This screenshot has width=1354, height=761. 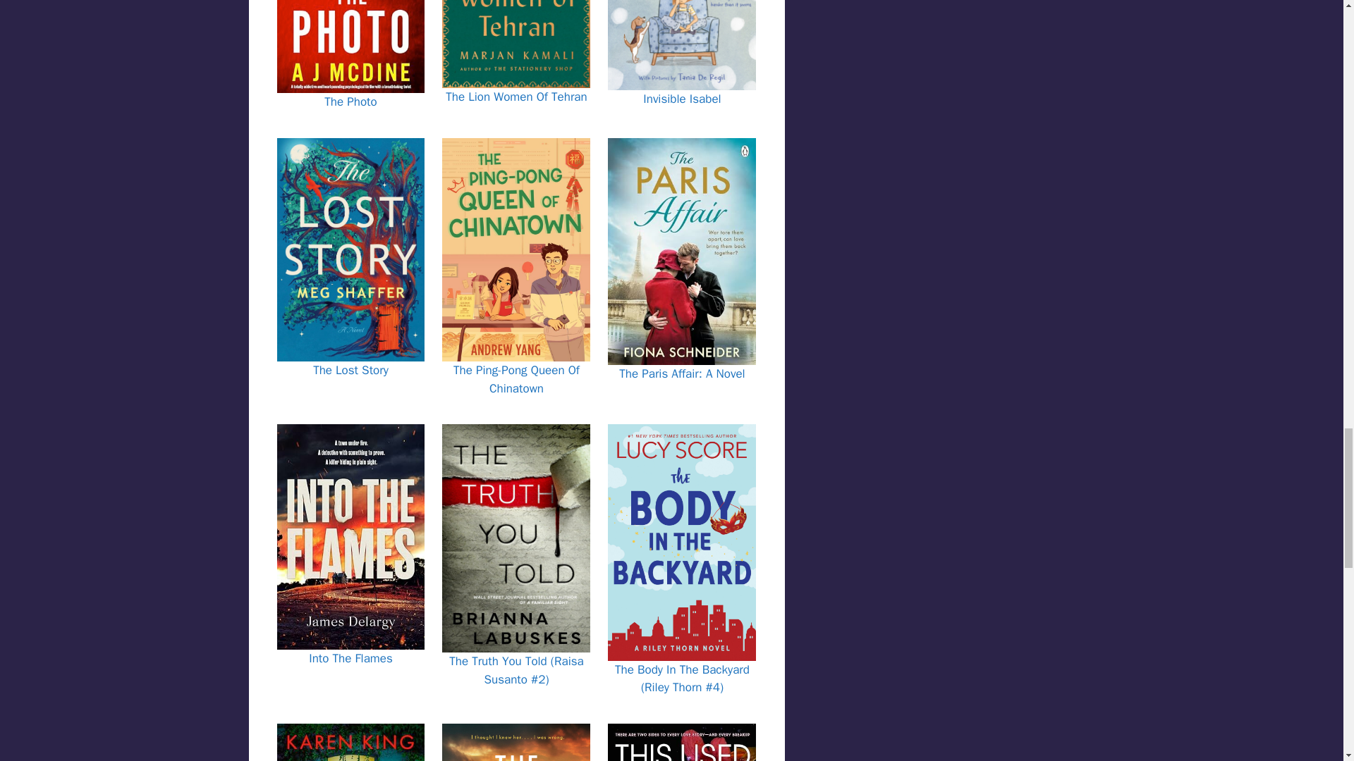 I want to click on The Photo, so click(x=350, y=101).